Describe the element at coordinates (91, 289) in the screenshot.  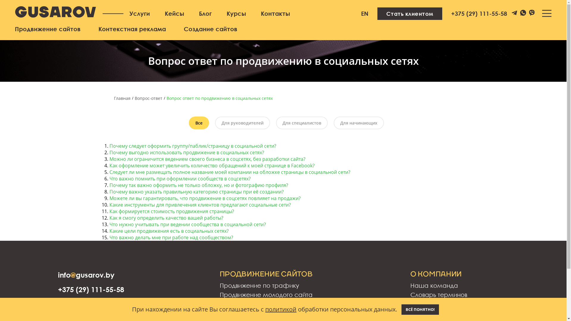
I see `+375 (29) 111-55-58` at that location.